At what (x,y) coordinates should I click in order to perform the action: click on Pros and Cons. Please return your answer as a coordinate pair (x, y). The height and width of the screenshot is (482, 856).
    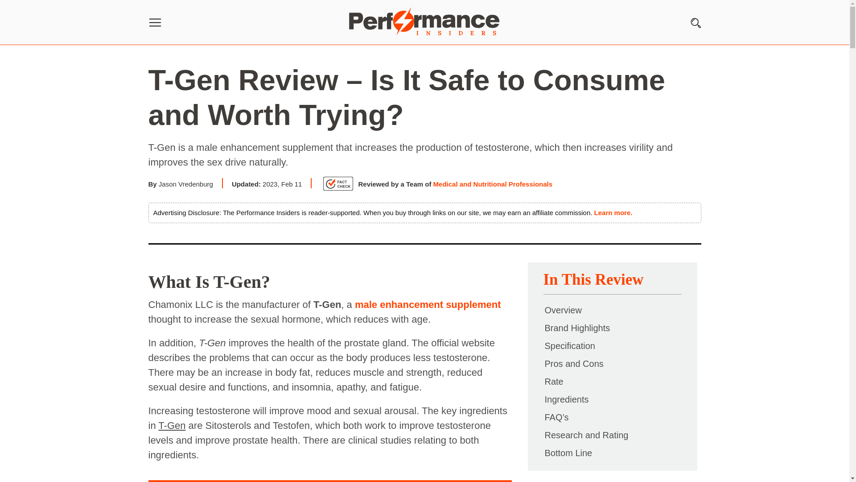
    Looking at the image, I should click on (573, 363).